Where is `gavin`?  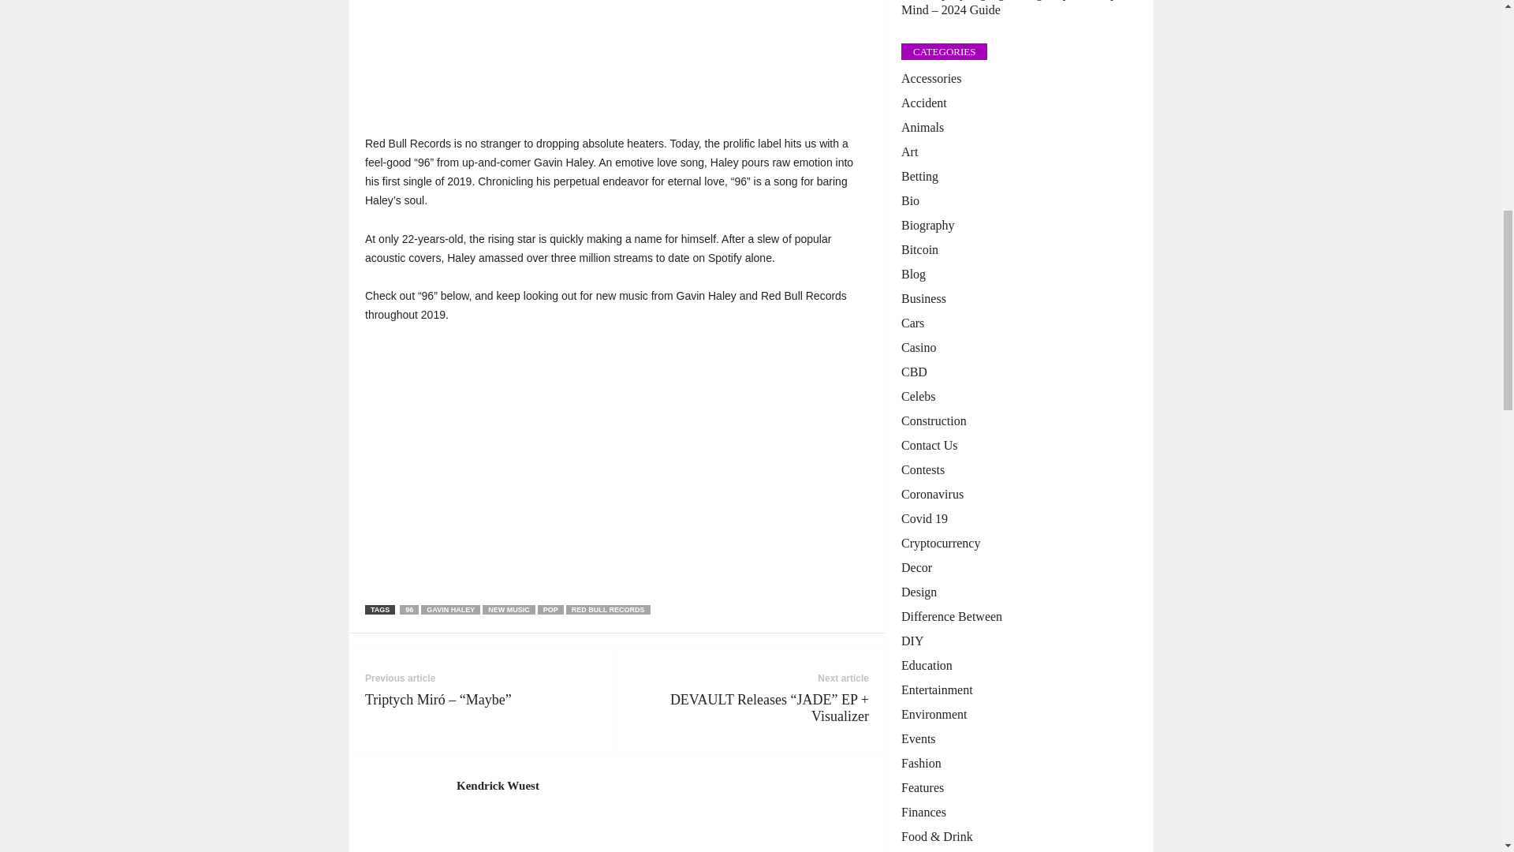
gavin is located at coordinates (617, 58).